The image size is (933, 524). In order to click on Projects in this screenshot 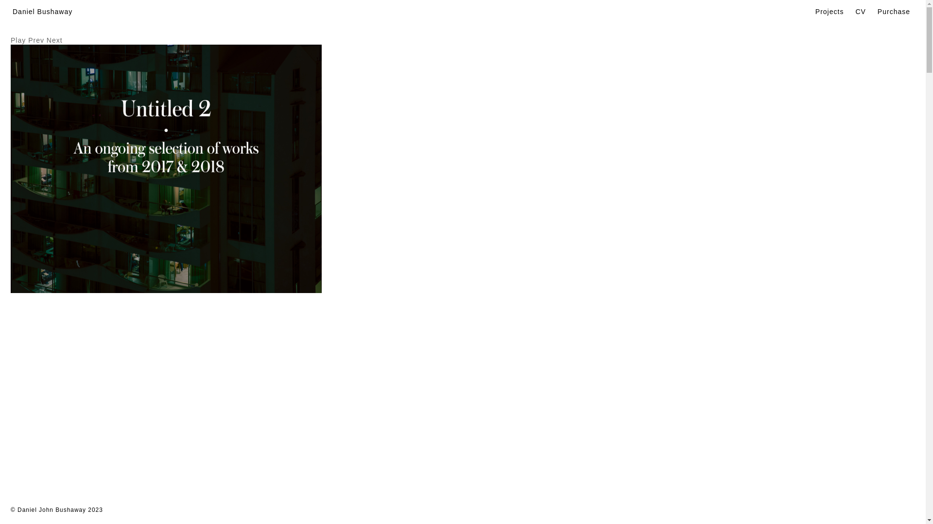, I will do `click(830, 12)`.